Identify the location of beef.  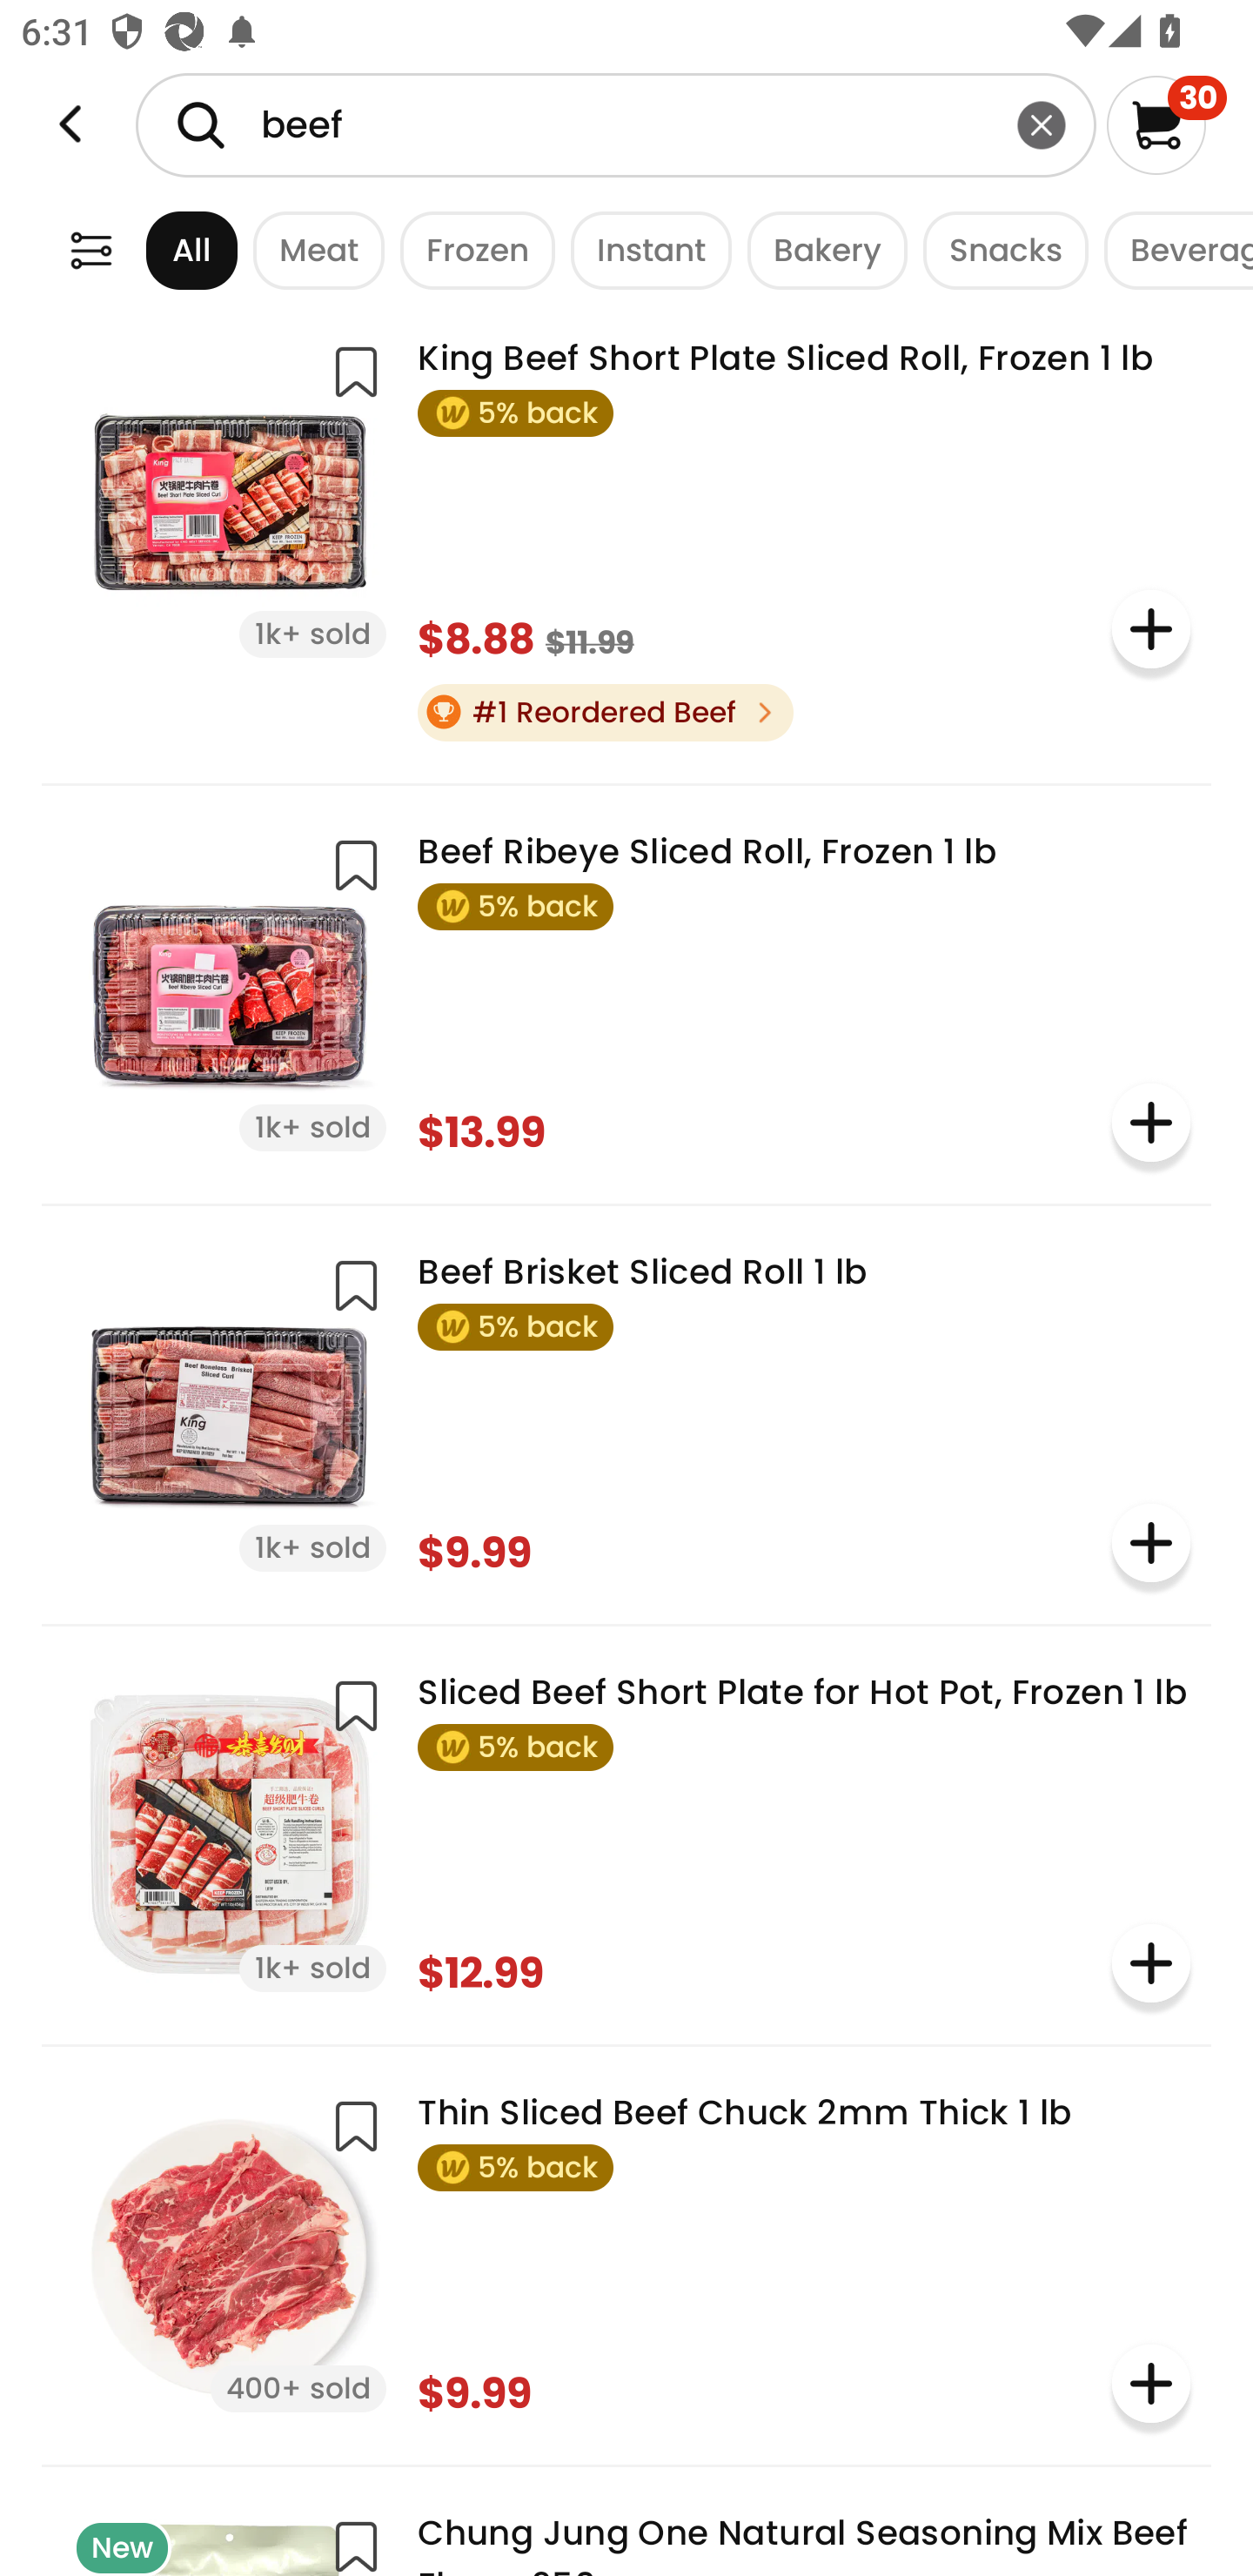
(616, 124).